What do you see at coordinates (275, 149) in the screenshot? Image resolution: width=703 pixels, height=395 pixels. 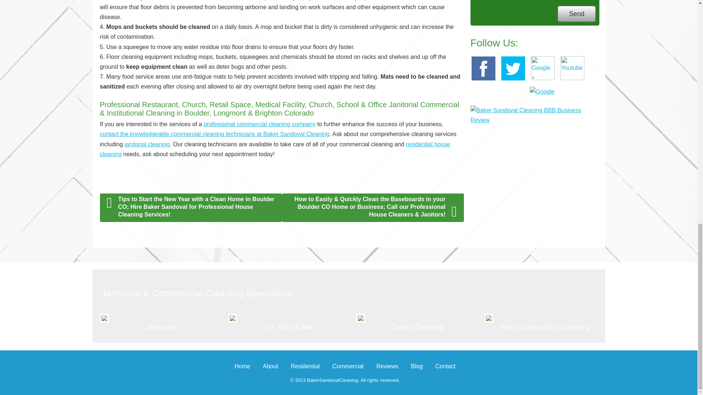 I see `residential house cleaning` at bounding box center [275, 149].